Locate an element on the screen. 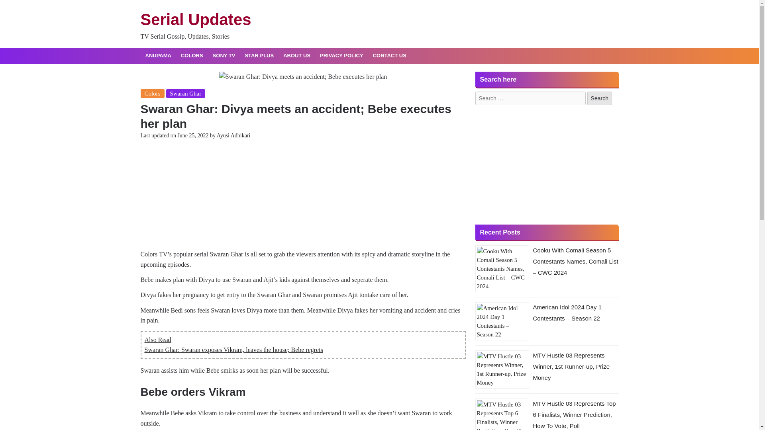  Search is located at coordinates (600, 98).